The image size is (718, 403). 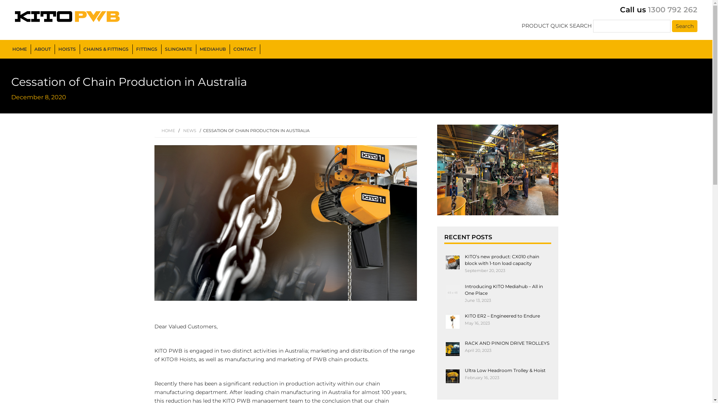 What do you see at coordinates (505, 370) in the screenshot?
I see `Ultra Low Headroom Trolley & Hoist` at bounding box center [505, 370].